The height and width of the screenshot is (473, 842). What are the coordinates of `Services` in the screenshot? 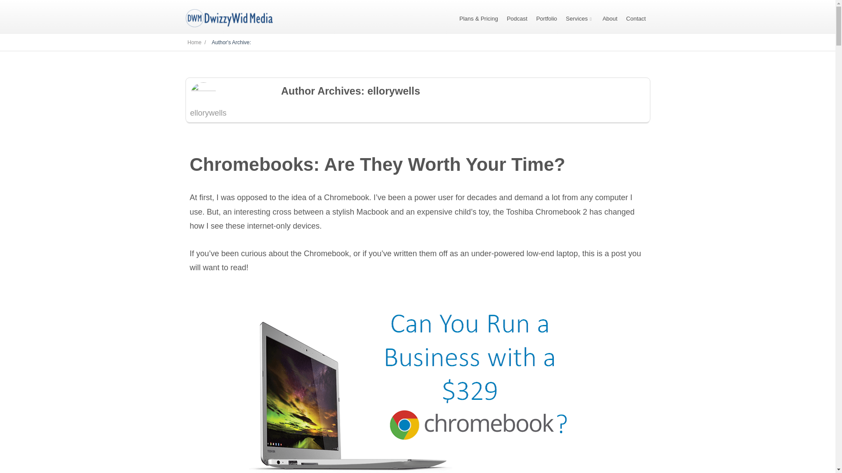 It's located at (580, 18).